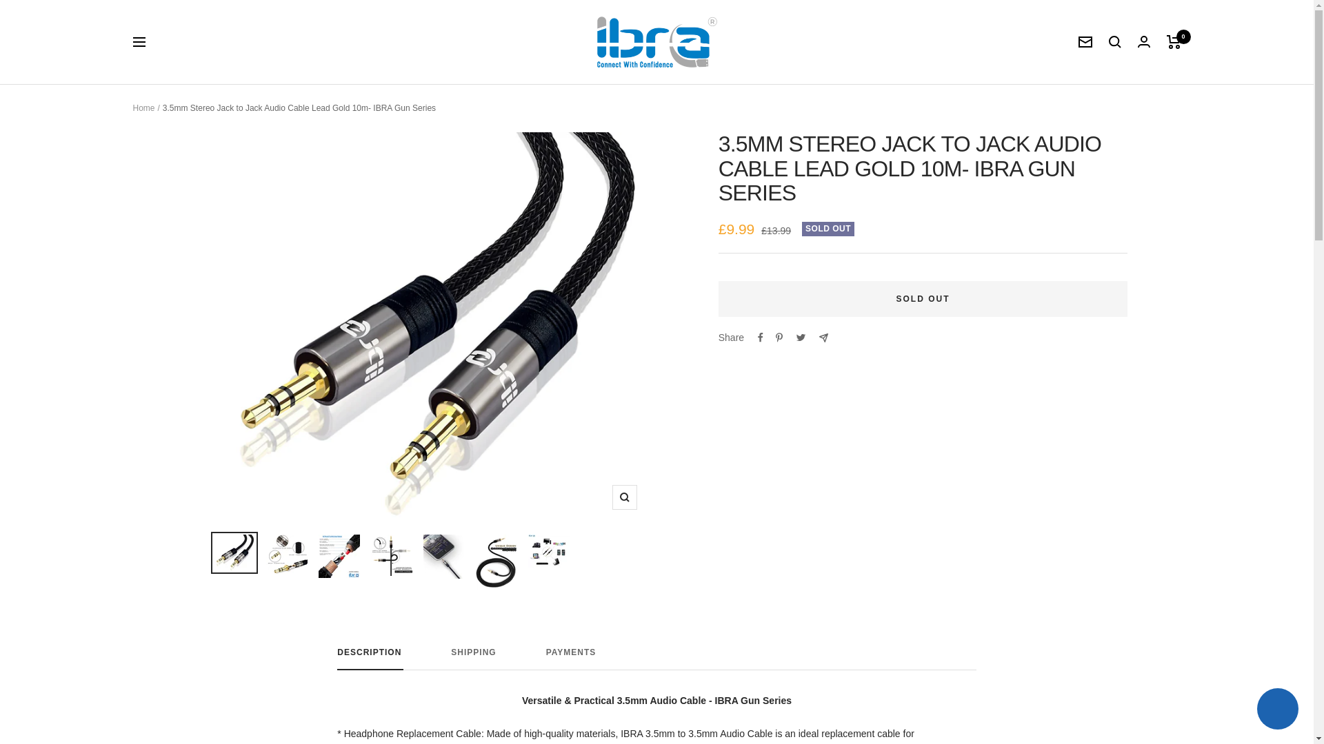 This screenshot has width=1324, height=744. Describe the element at coordinates (1085, 41) in the screenshot. I see `ibraonline.com` at that location.